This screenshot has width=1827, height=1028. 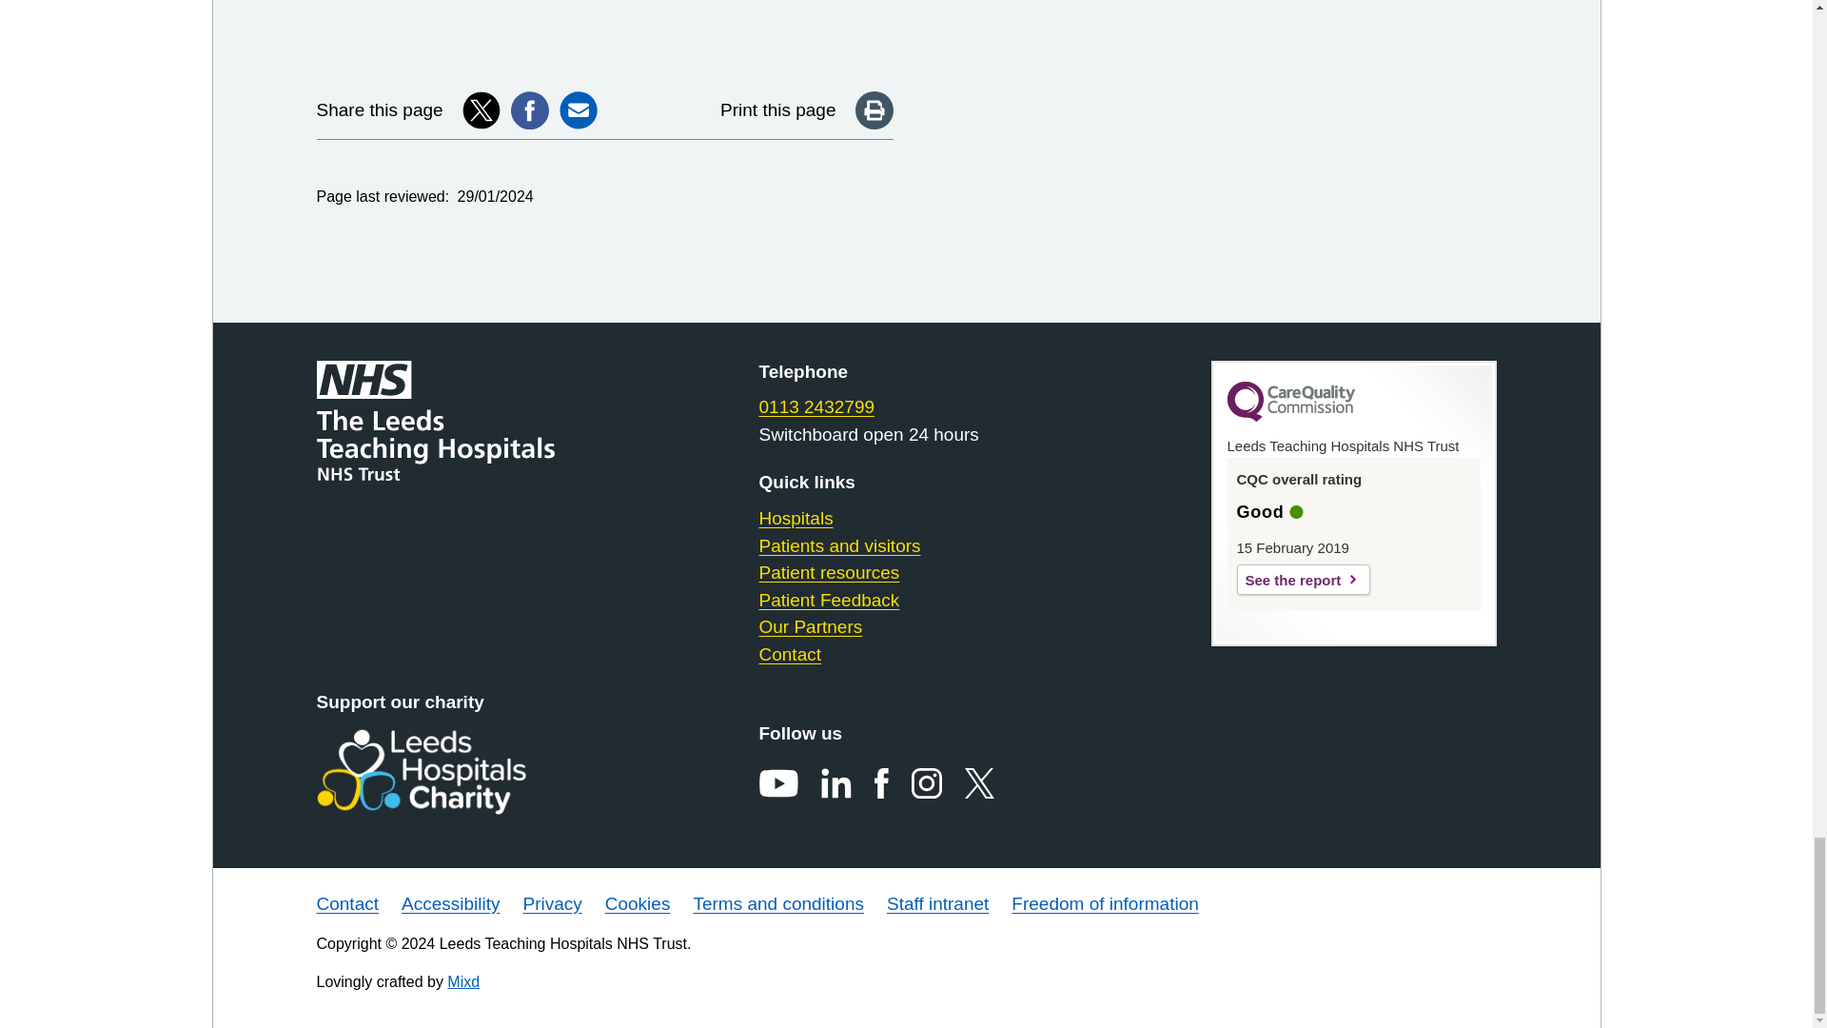 I want to click on Share via Email, so click(x=578, y=110).